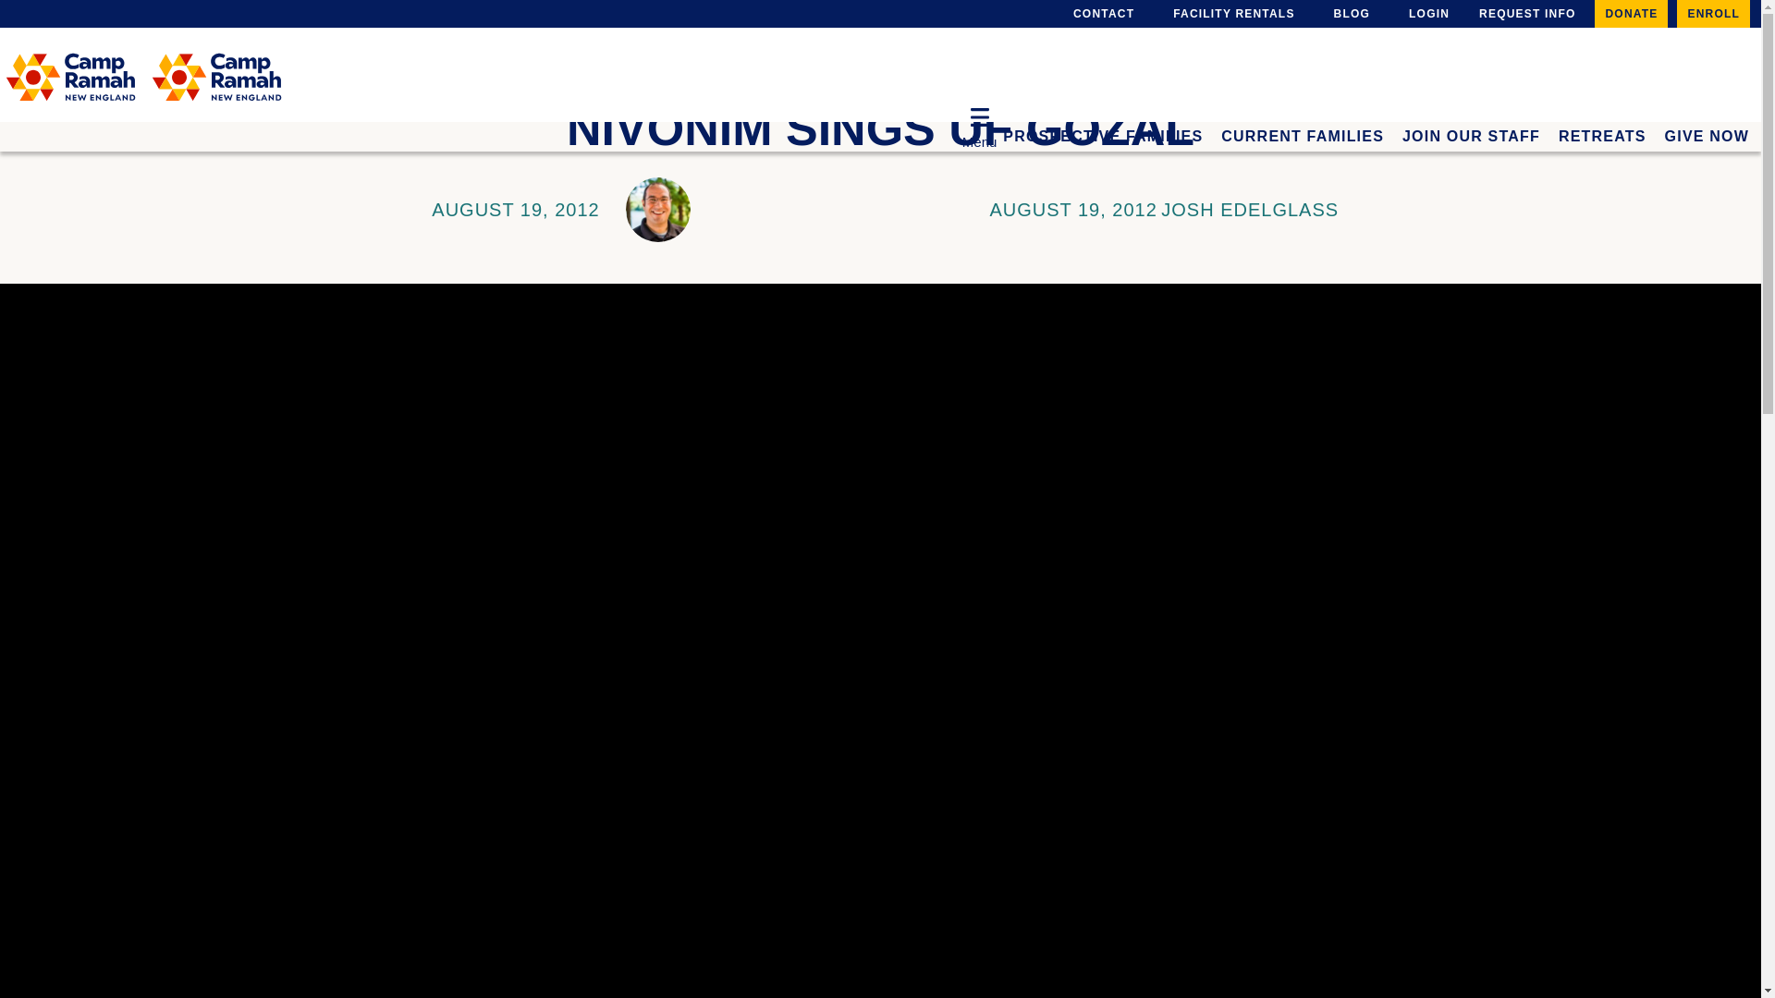 This screenshot has width=1775, height=998. I want to click on CONTACT, so click(1099, 14).